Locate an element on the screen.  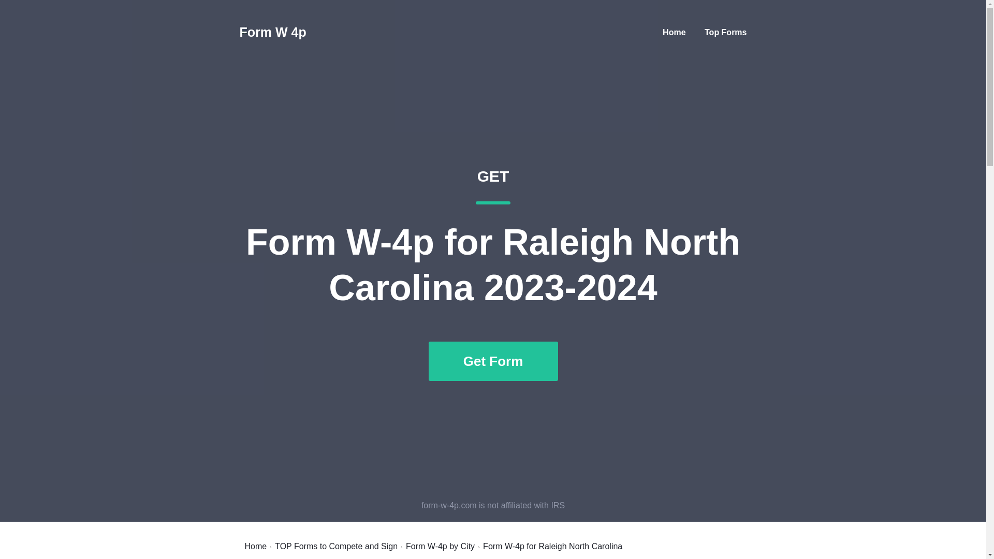
Form W 4p is located at coordinates (272, 32).